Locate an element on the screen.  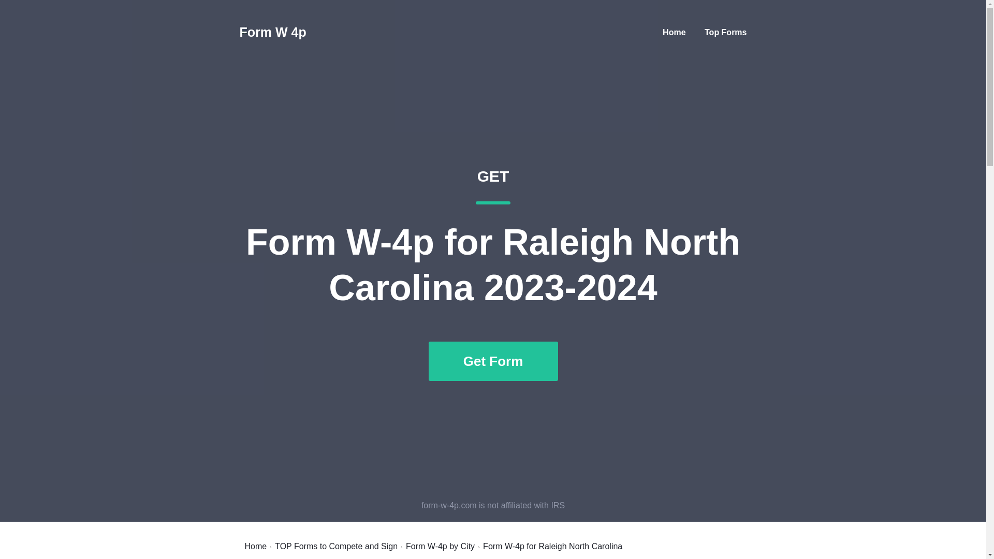
Form W 4p is located at coordinates (272, 32).